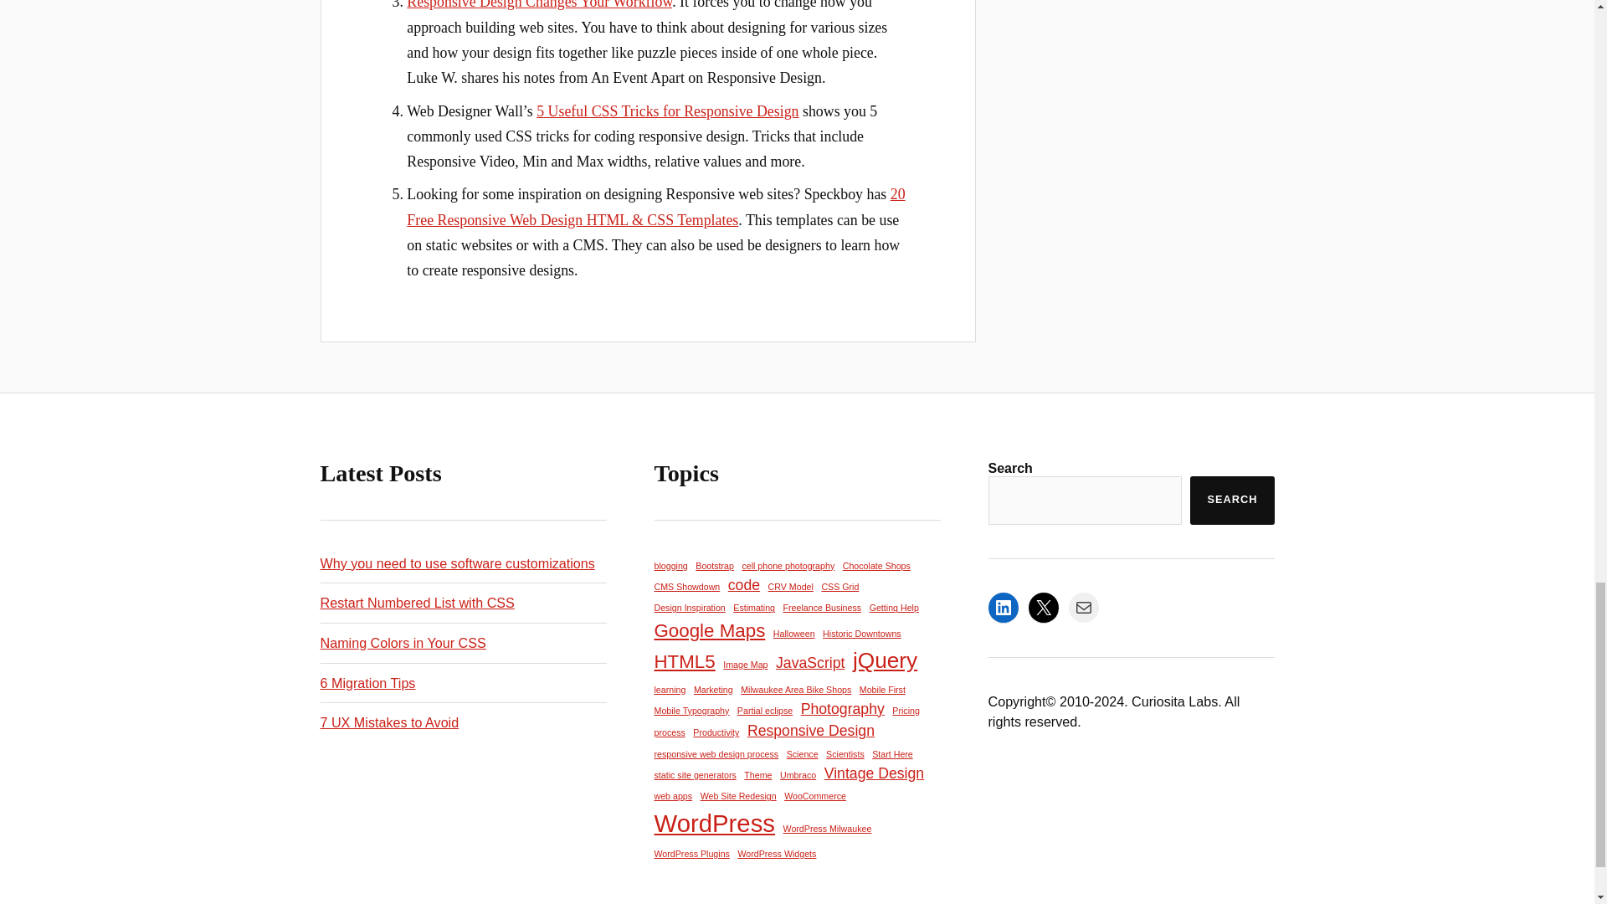 The width and height of the screenshot is (1607, 904). I want to click on CMS Showdown, so click(686, 586).